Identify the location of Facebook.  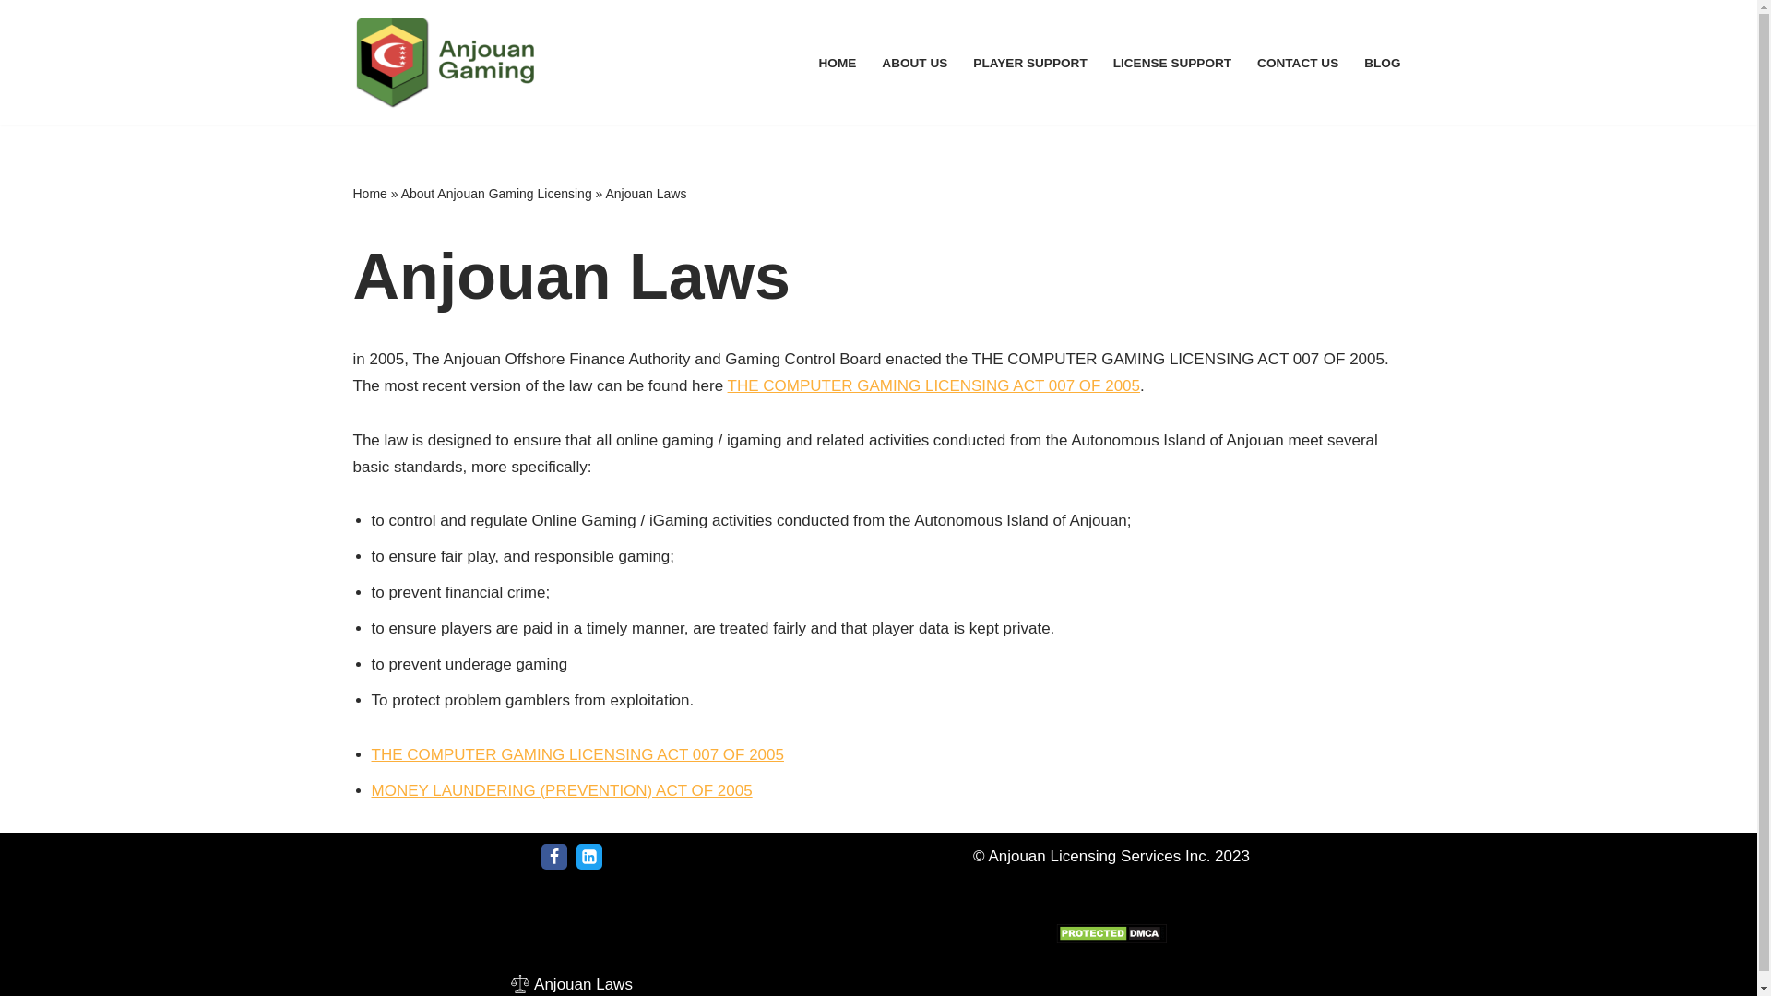
(553, 856).